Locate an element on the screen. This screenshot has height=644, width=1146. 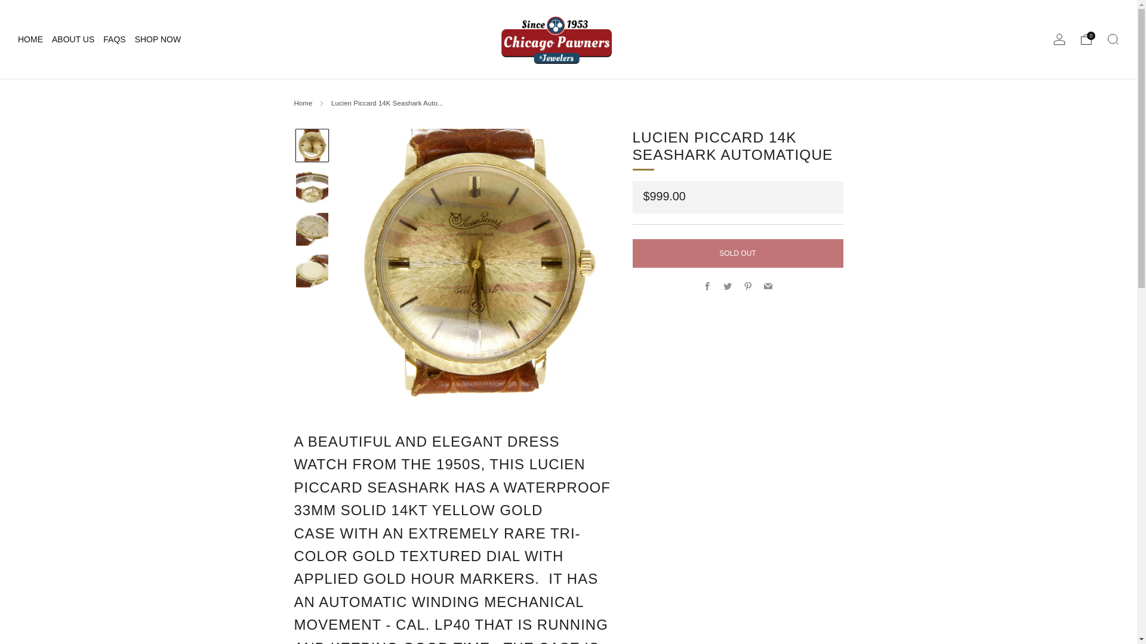
ABOUT US is located at coordinates (73, 39).